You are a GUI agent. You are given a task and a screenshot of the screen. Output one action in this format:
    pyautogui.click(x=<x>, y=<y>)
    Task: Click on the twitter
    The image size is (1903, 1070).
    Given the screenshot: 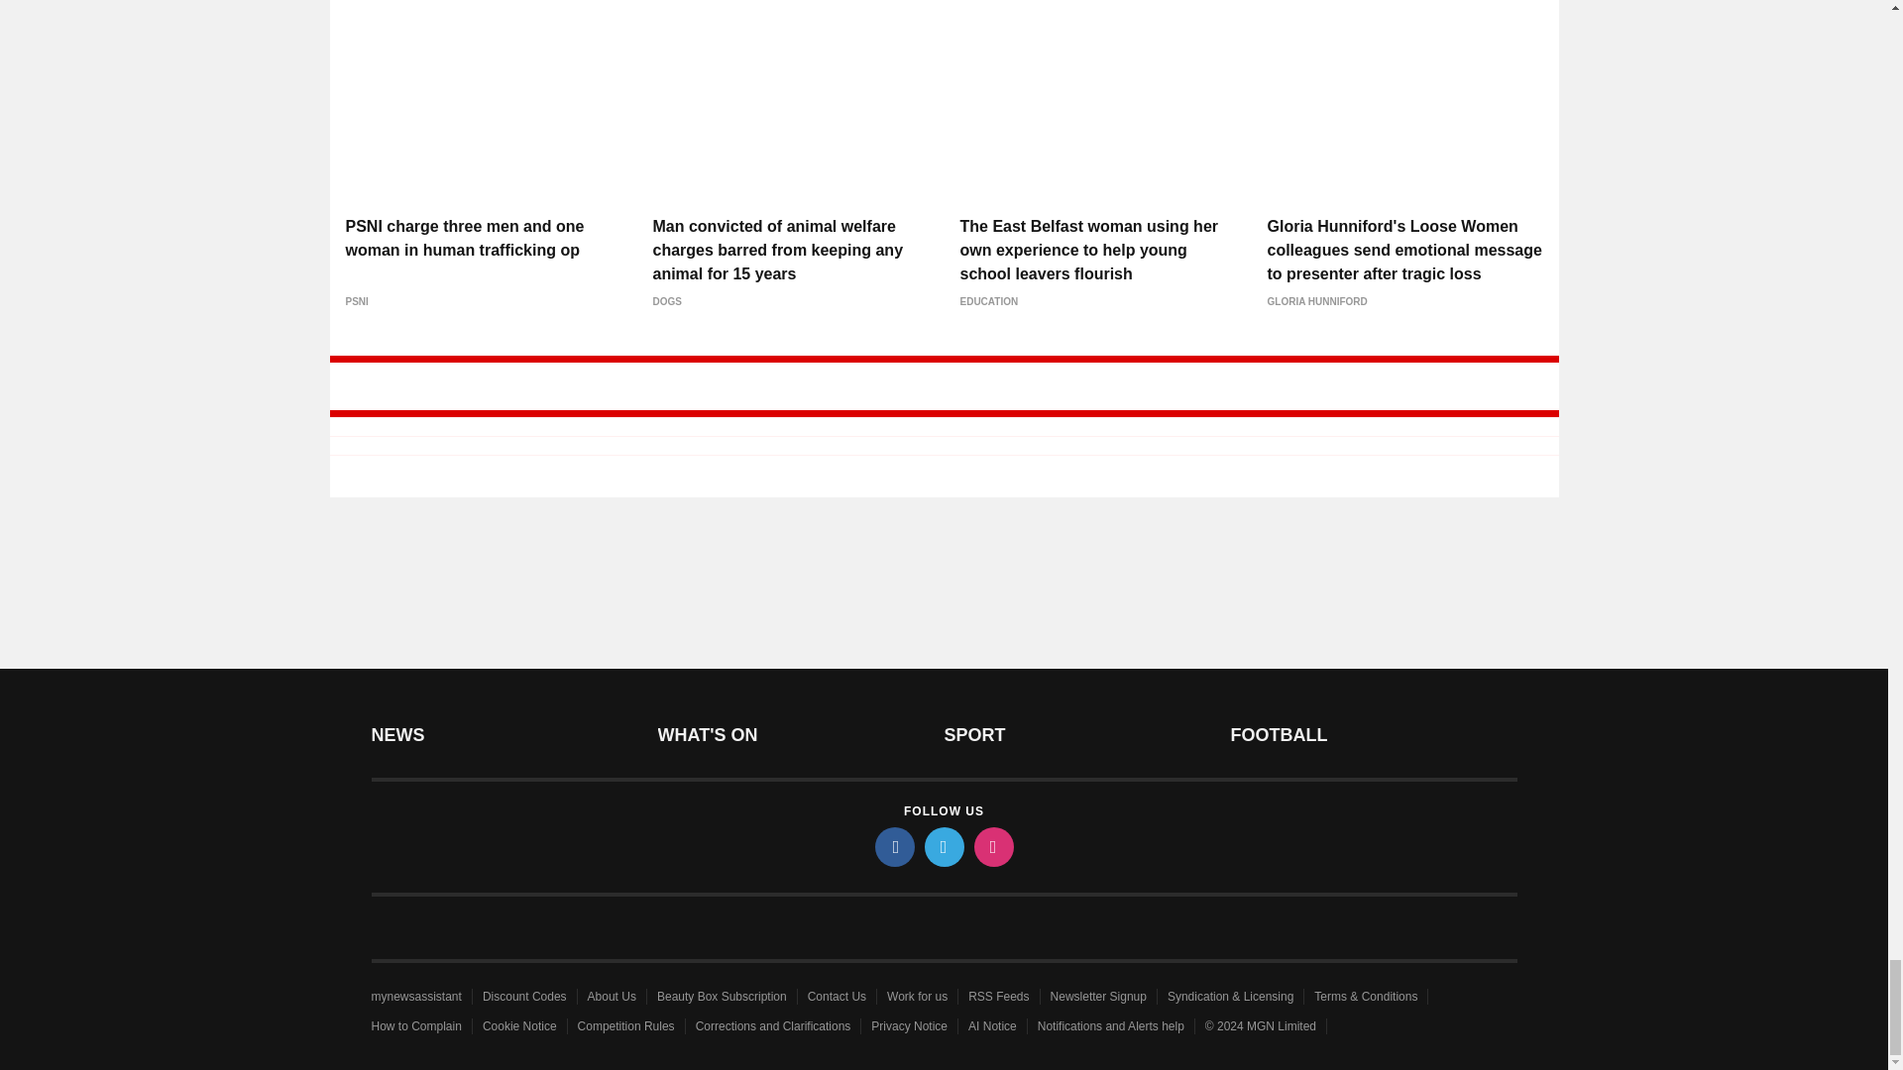 What is the action you would take?
    pyautogui.click(x=943, y=846)
    